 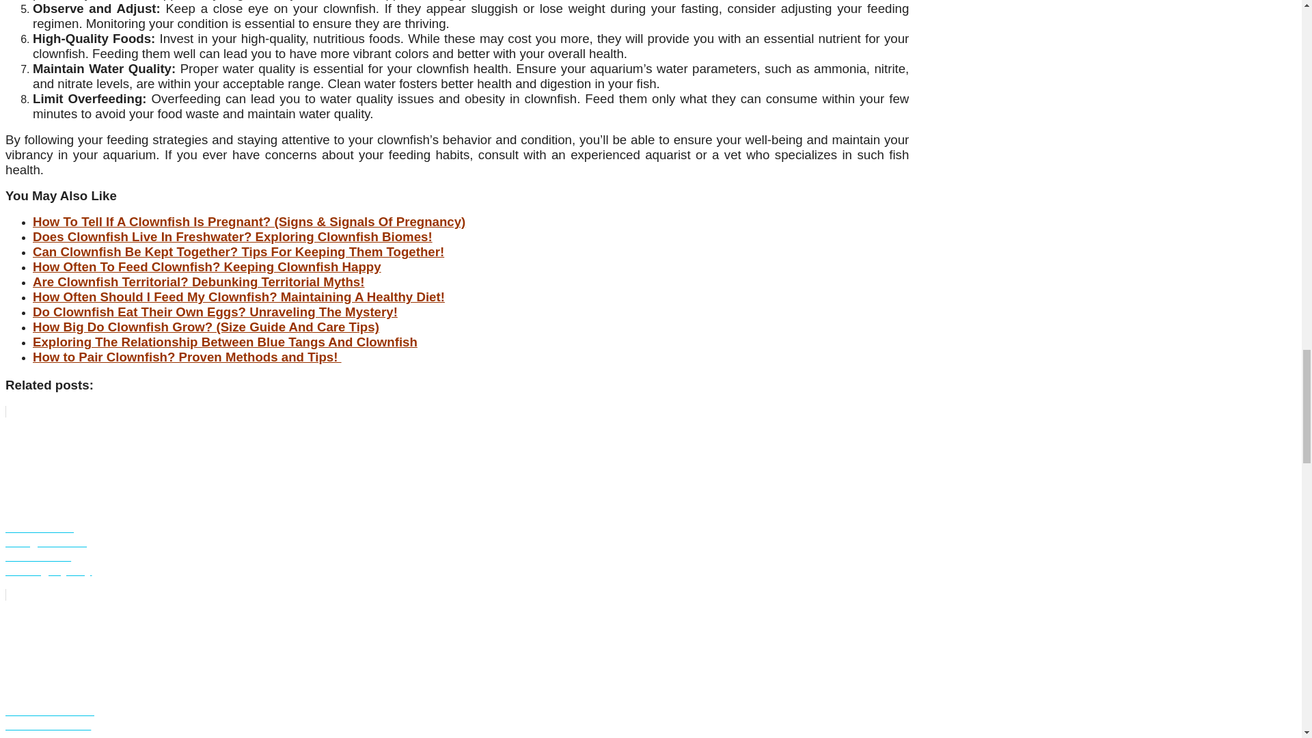 I want to click on Exploring The Relationship Between Blue Tangs And Clownfish, so click(x=225, y=342).